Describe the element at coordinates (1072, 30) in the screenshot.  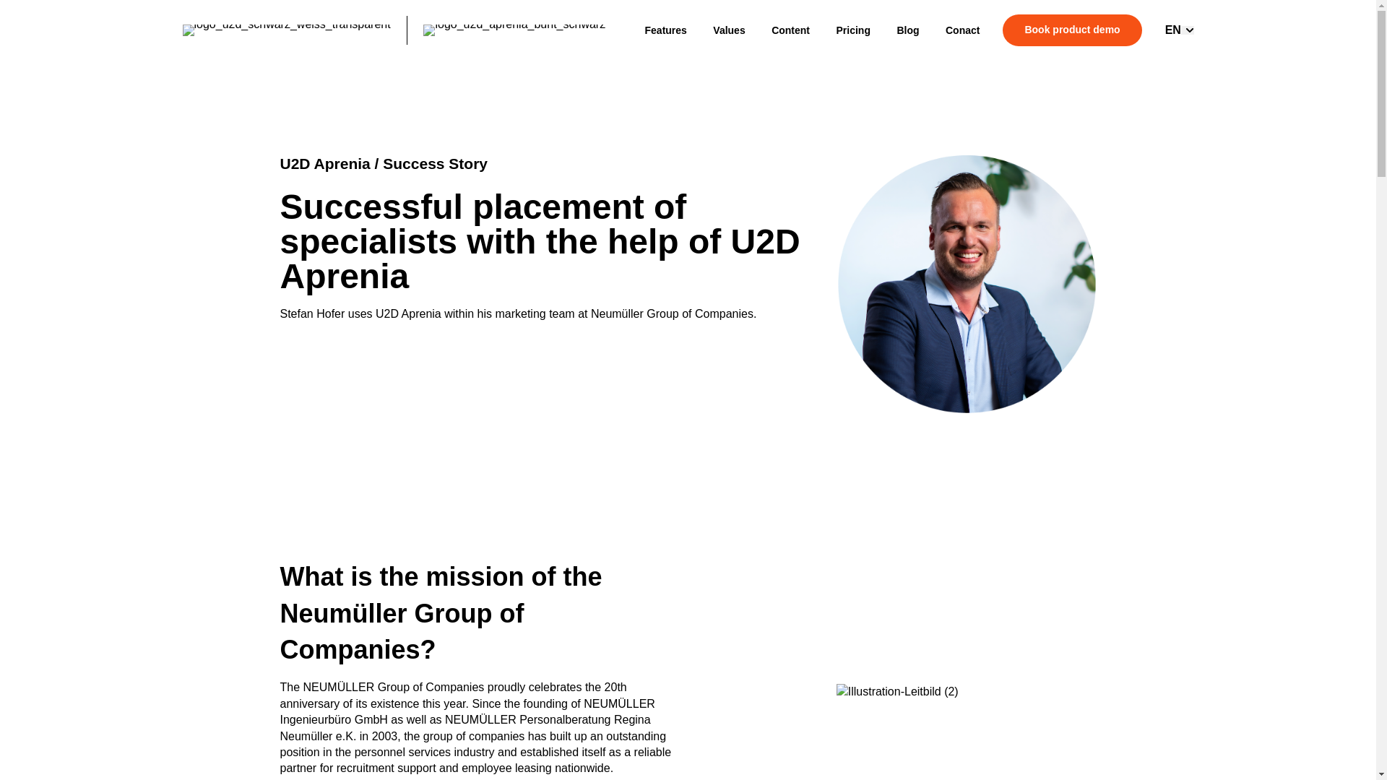
I see `Book product demo` at that location.